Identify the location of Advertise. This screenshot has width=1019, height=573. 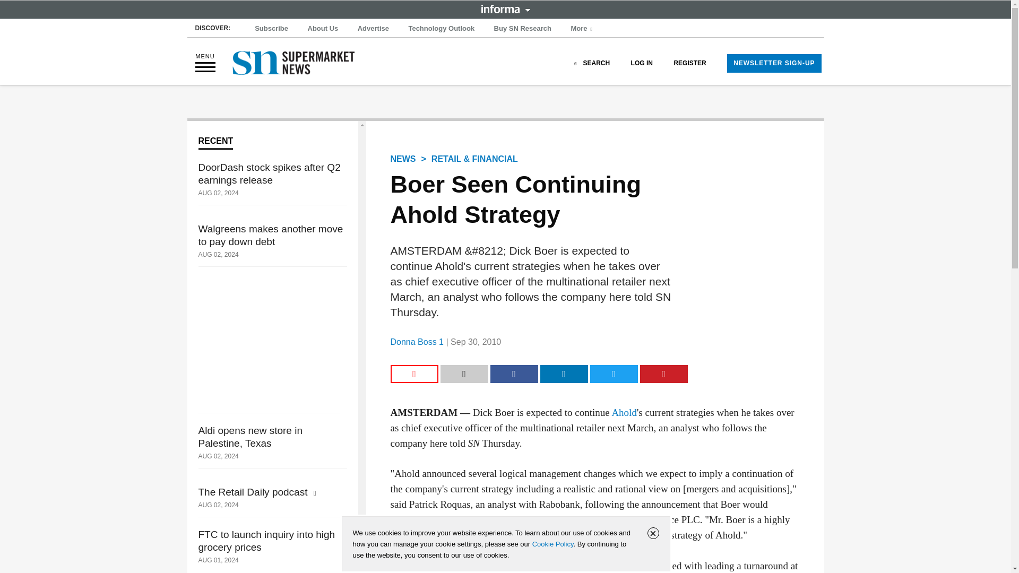
(374, 29).